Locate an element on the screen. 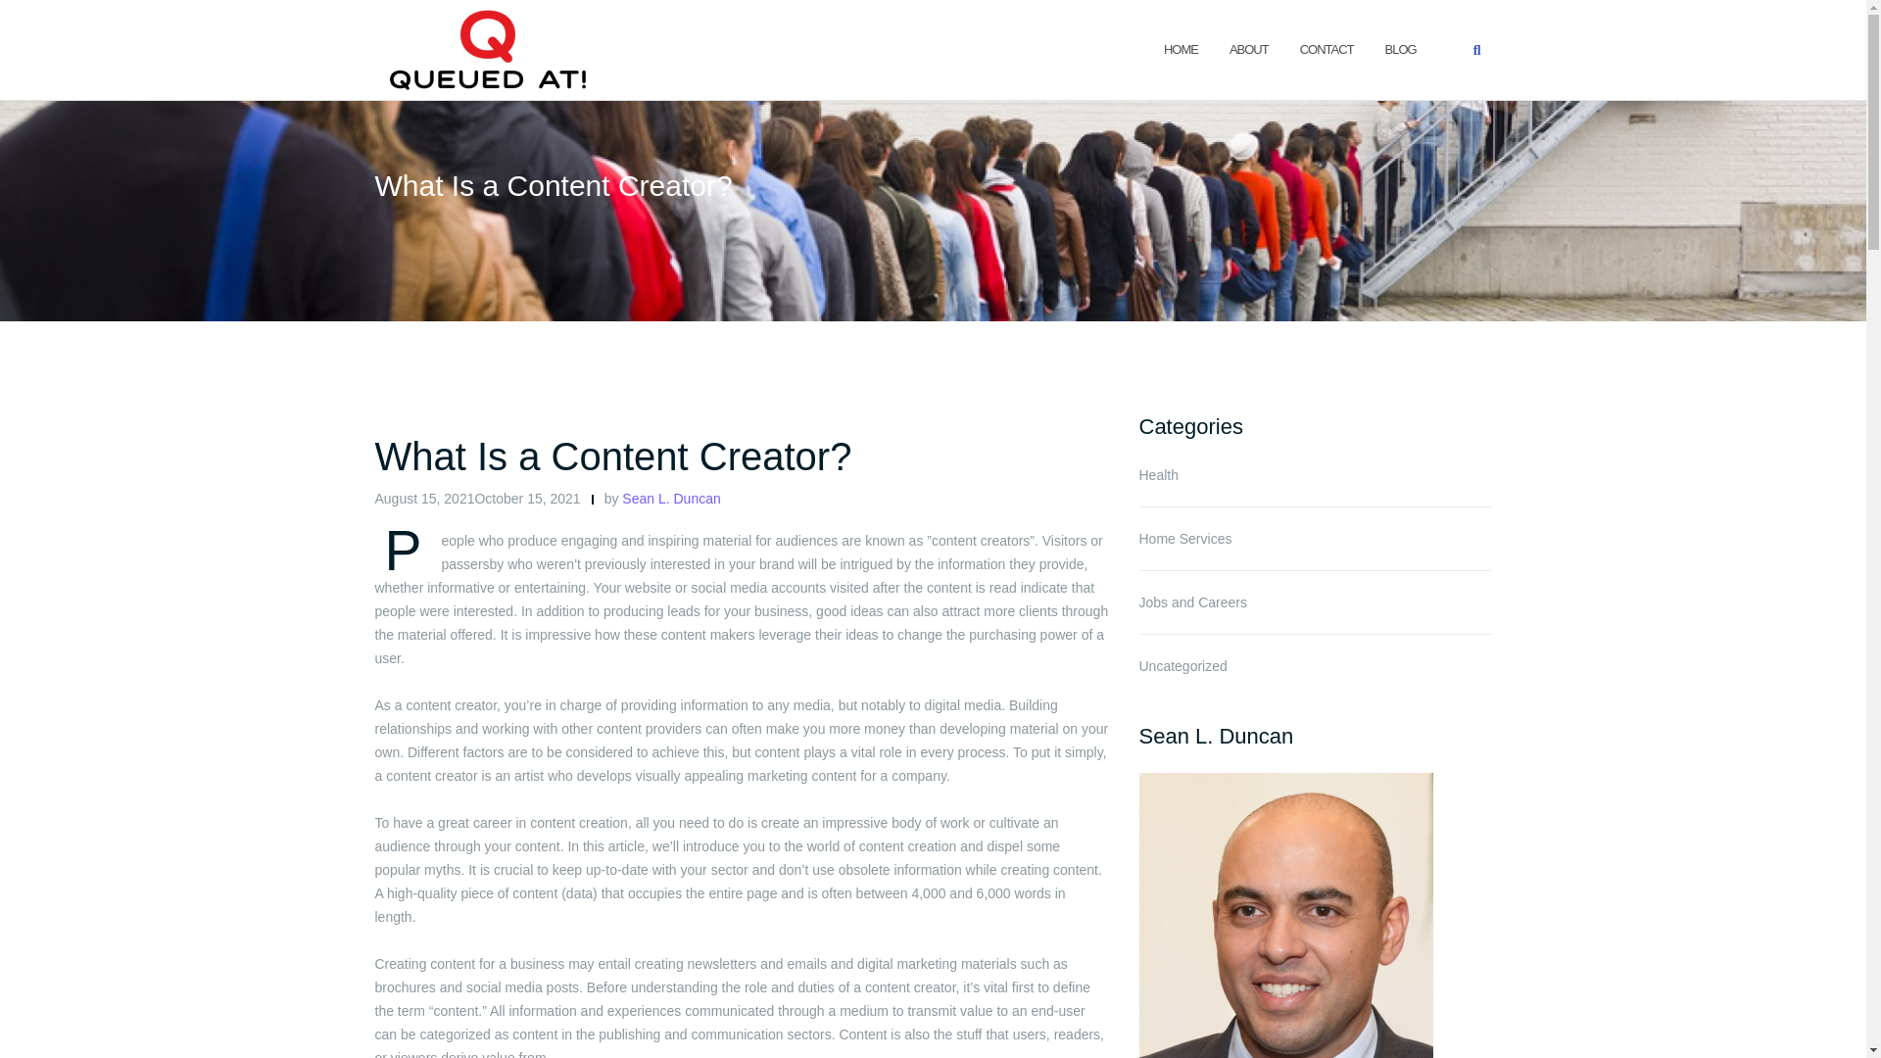 This screenshot has height=1058, width=1881. Sean L. Duncan is located at coordinates (671, 499).